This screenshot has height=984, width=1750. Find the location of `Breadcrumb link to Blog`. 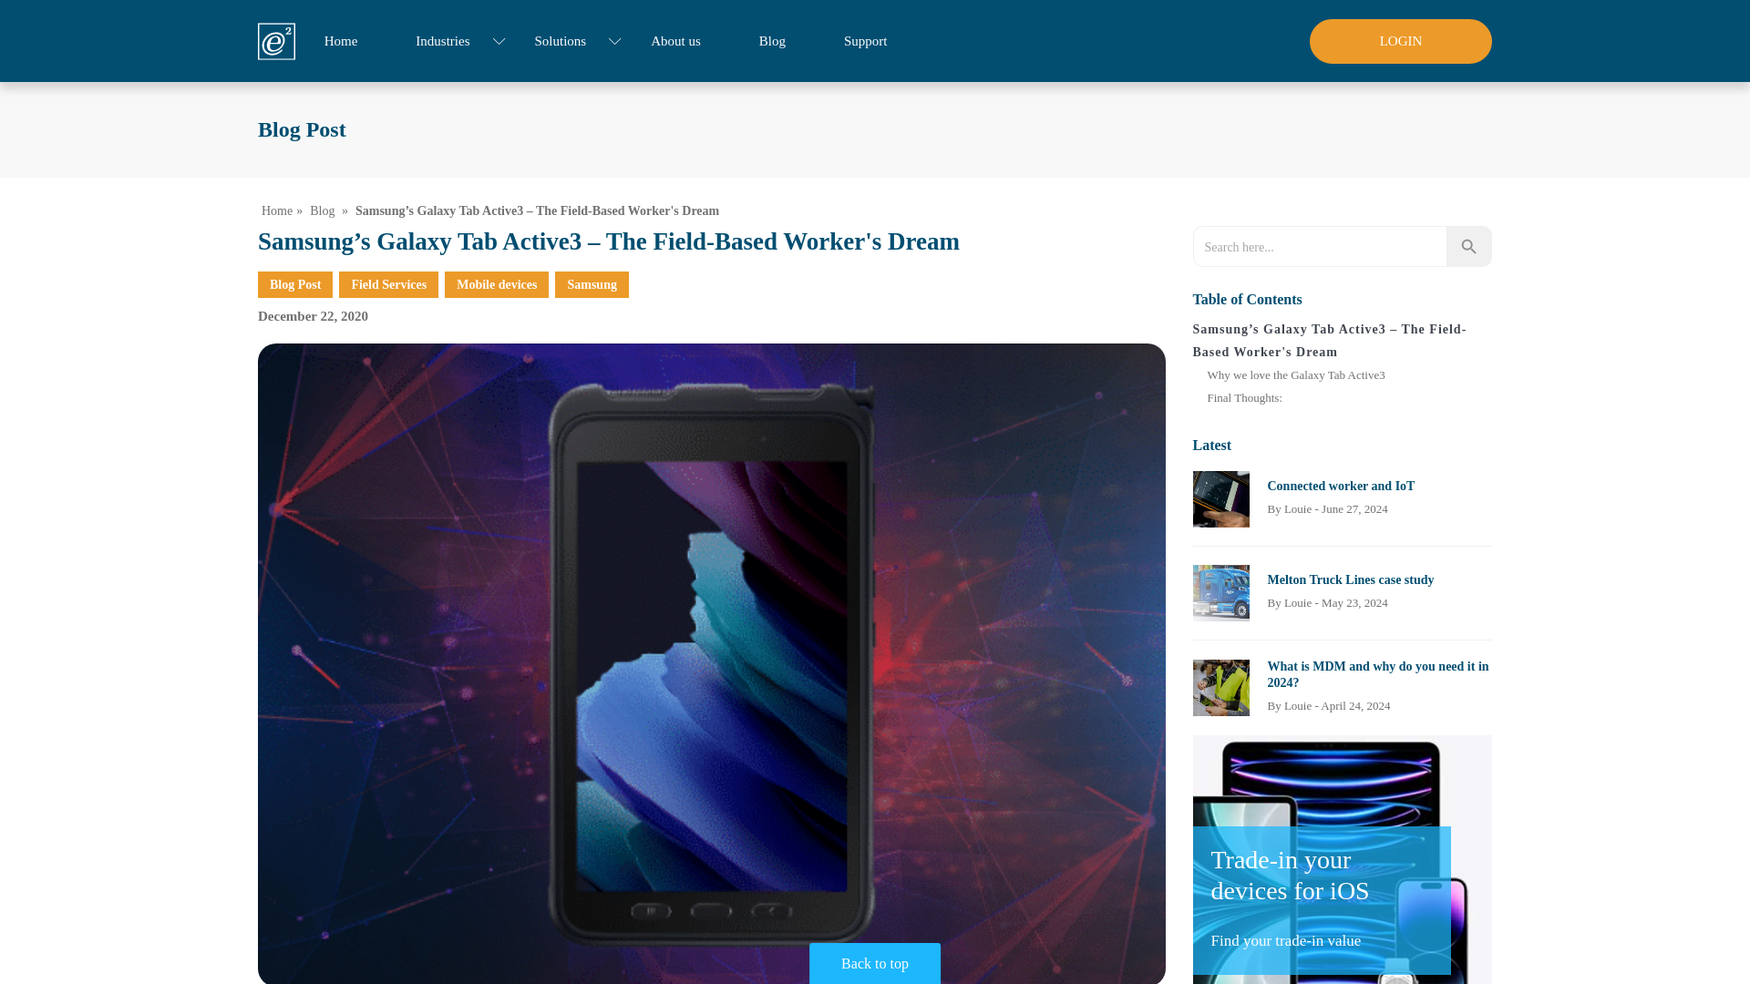

Breadcrumb link to Blog is located at coordinates (321, 210).